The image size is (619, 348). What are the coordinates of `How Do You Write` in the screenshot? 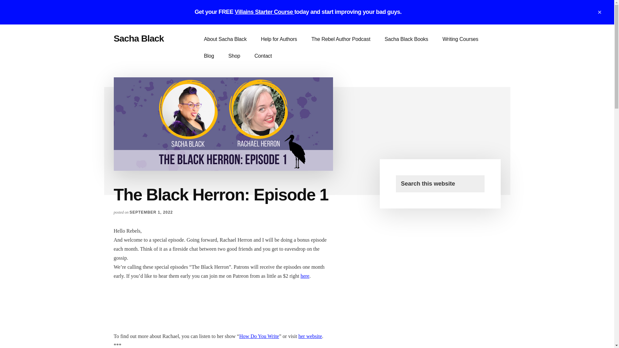 It's located at (259, 336).